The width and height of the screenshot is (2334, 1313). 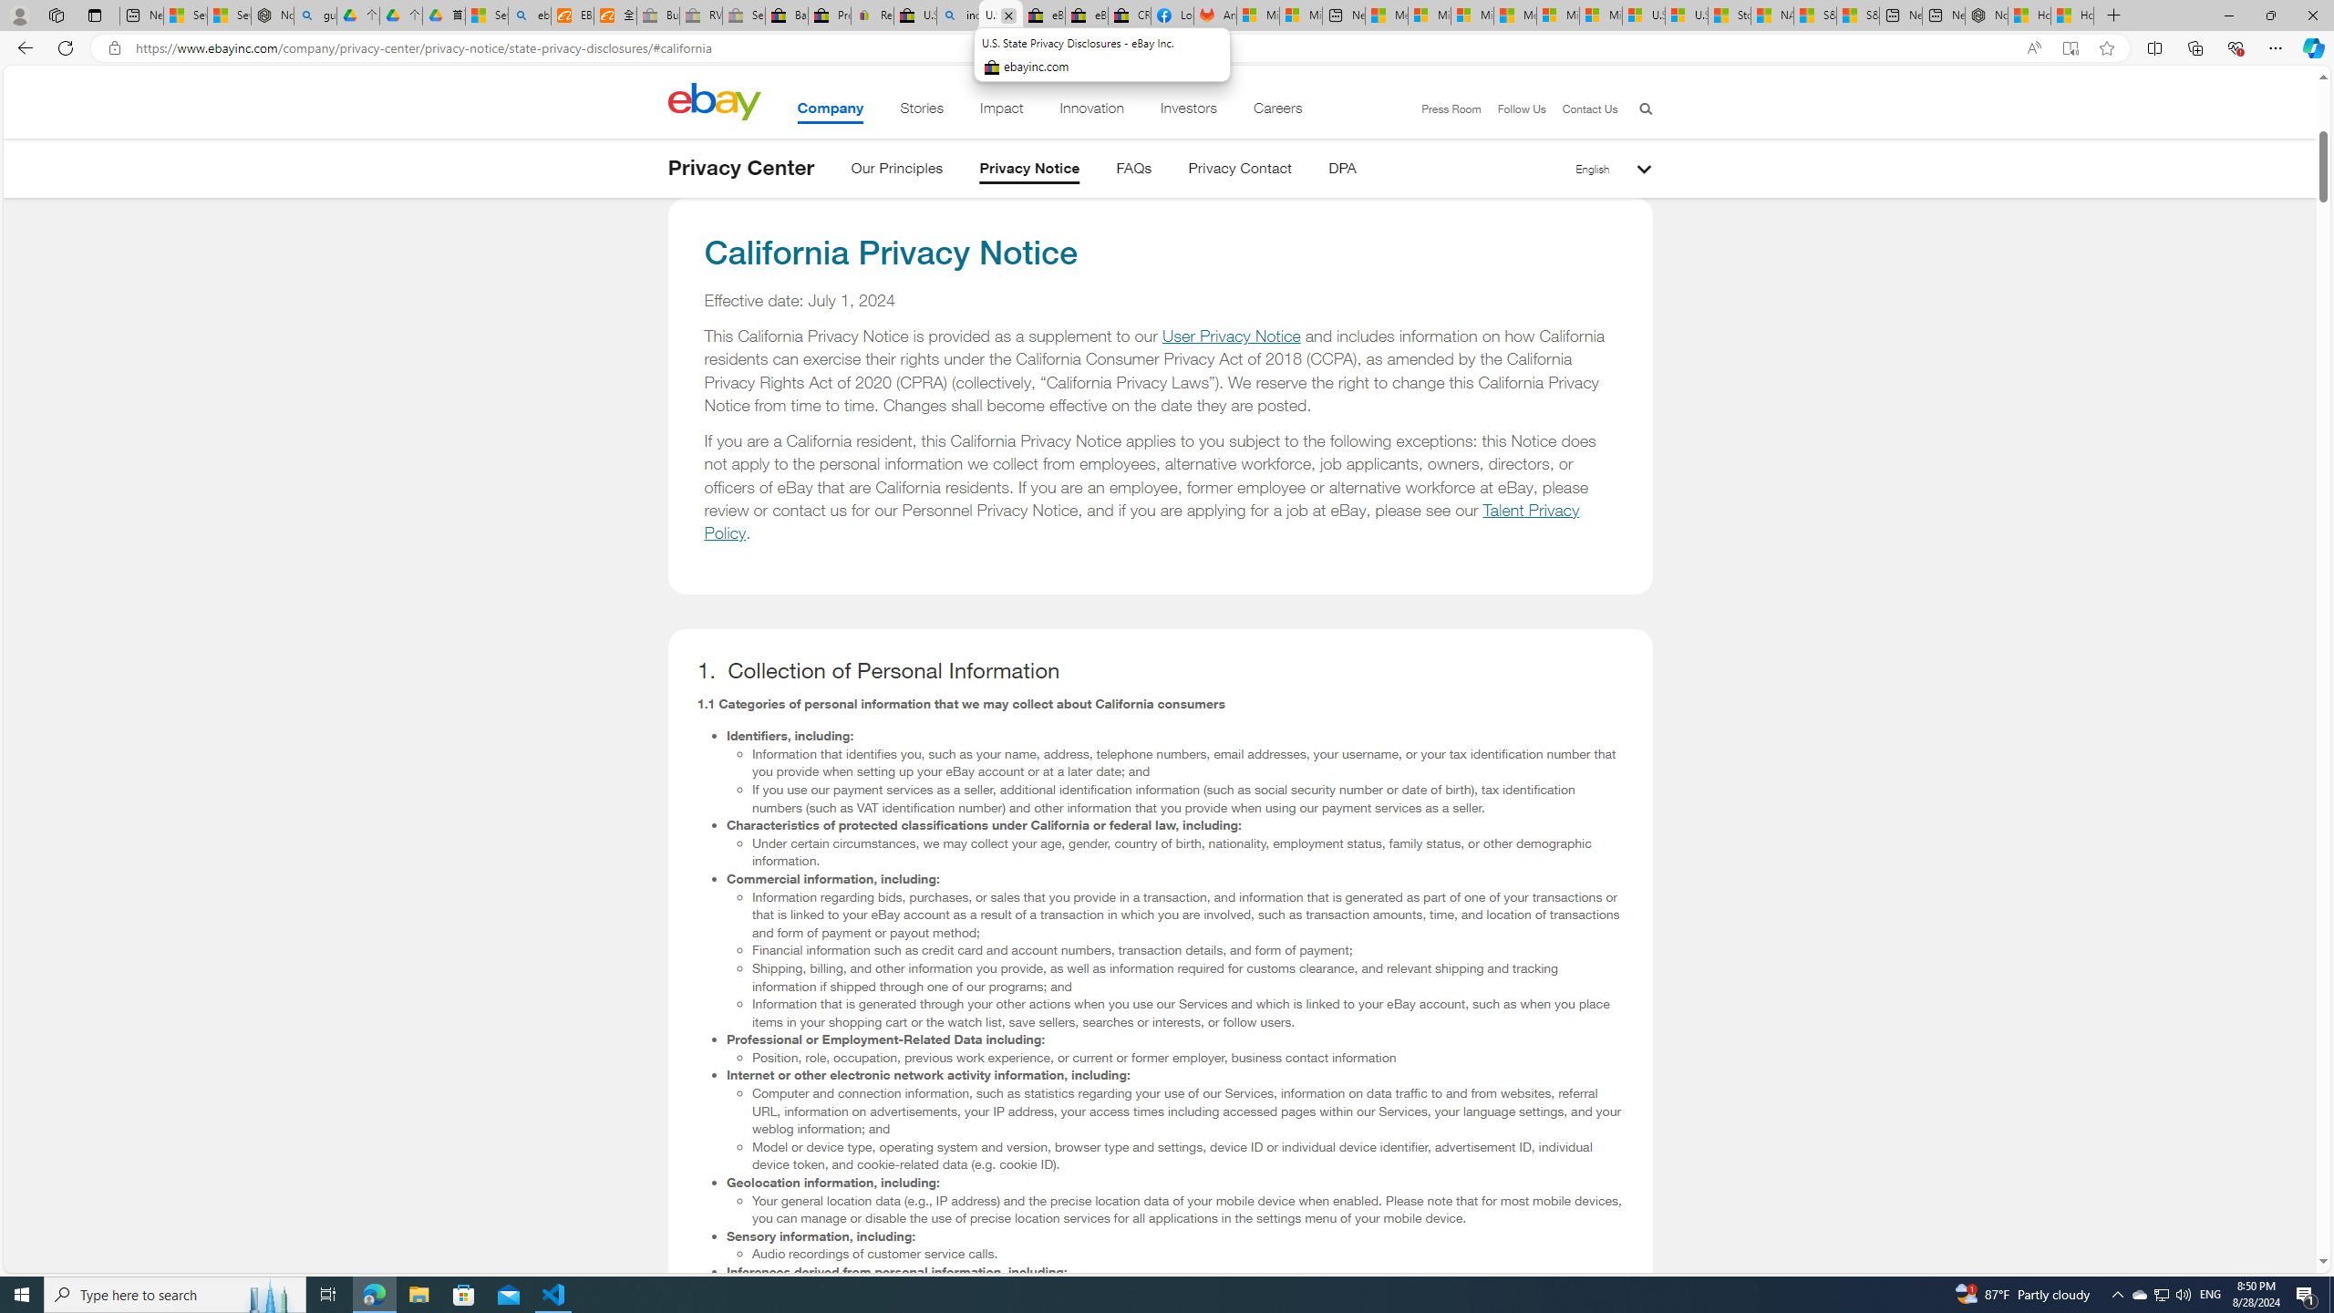 What do you see at coordinates (1240, 171) in the screenshot?
I see `Privacy Contact` at bounding box center [1240, 171].